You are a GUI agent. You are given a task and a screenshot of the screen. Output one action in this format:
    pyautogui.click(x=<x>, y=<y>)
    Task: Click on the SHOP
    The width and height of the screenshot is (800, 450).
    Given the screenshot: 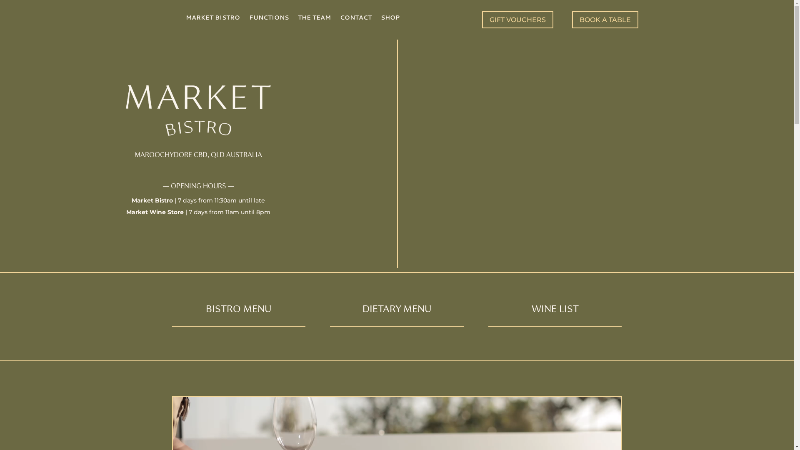 What is the action you would take?
    pyautogui.click(x=390, y=19)
    